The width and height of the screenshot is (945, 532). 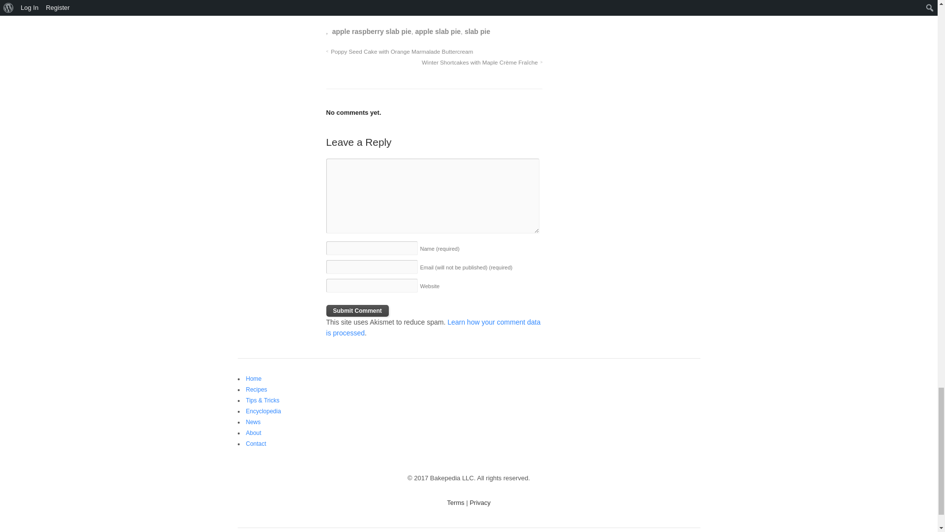 What do you see at coordinates (372, 32) in the screenshot?
I see `apple raspberry slab pie` at bounding box center [372, 32].